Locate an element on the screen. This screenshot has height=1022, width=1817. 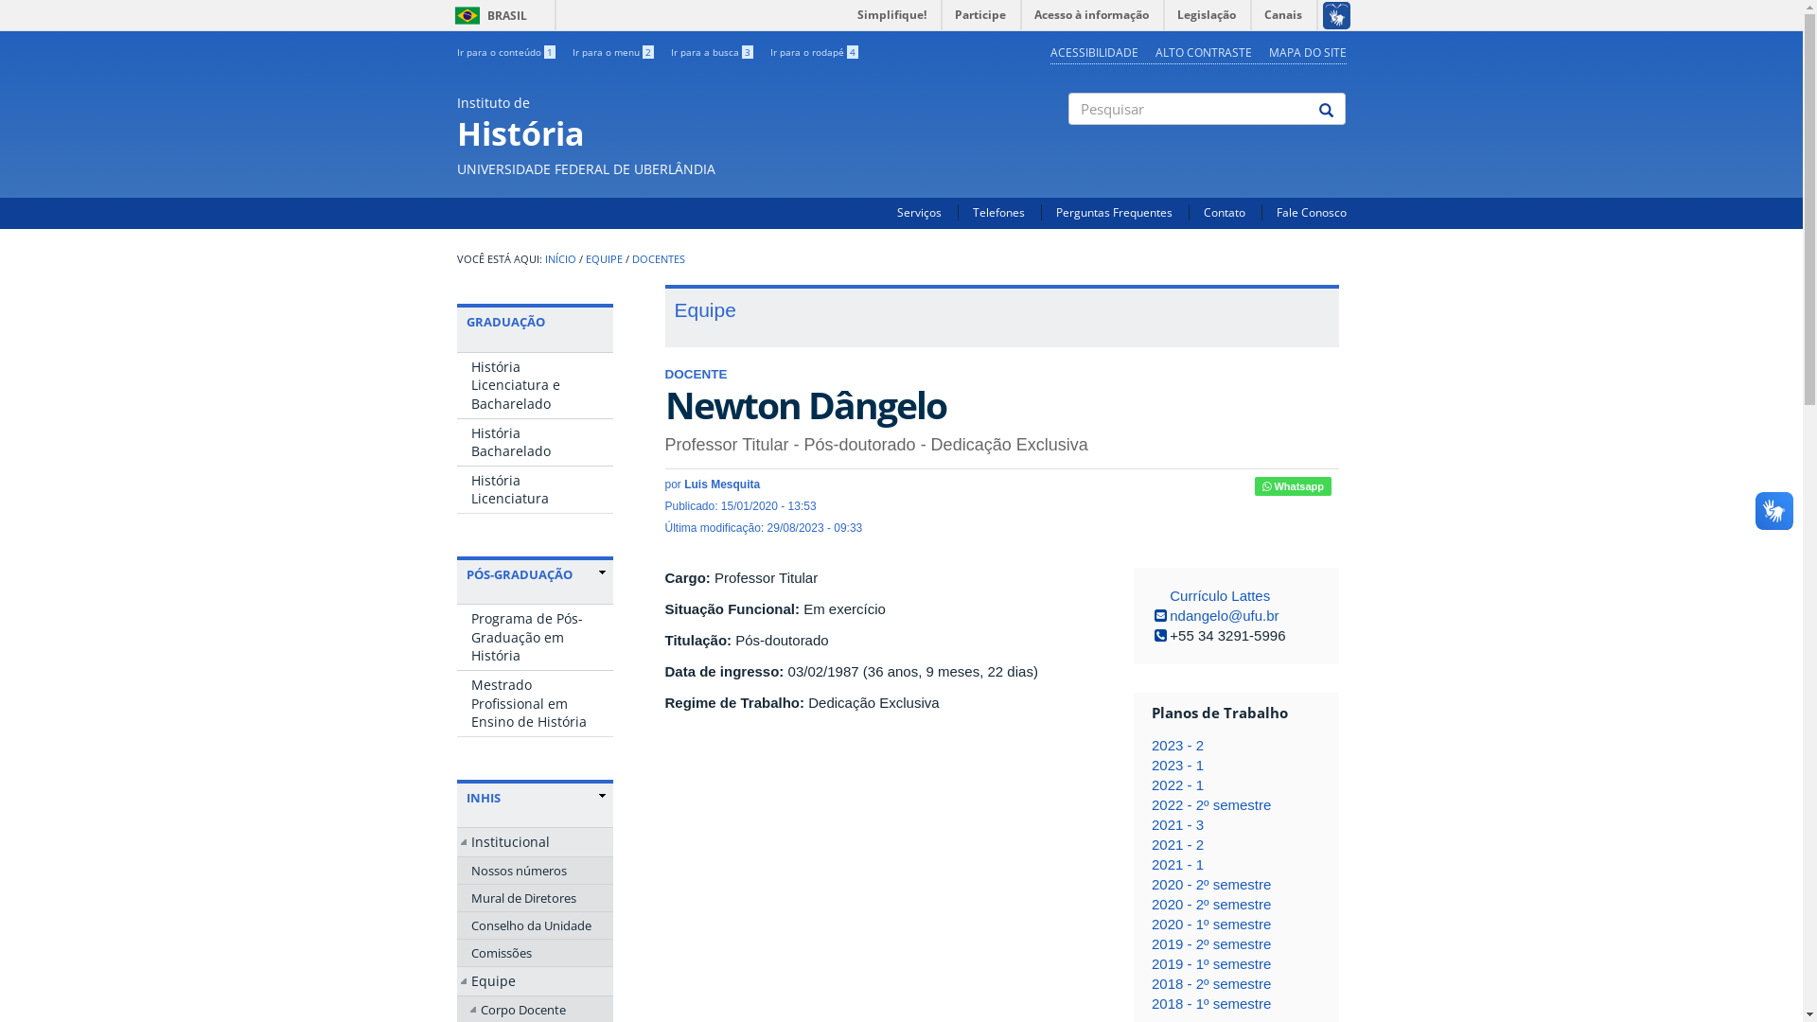
Equipe is located at coordinates (534, 981).